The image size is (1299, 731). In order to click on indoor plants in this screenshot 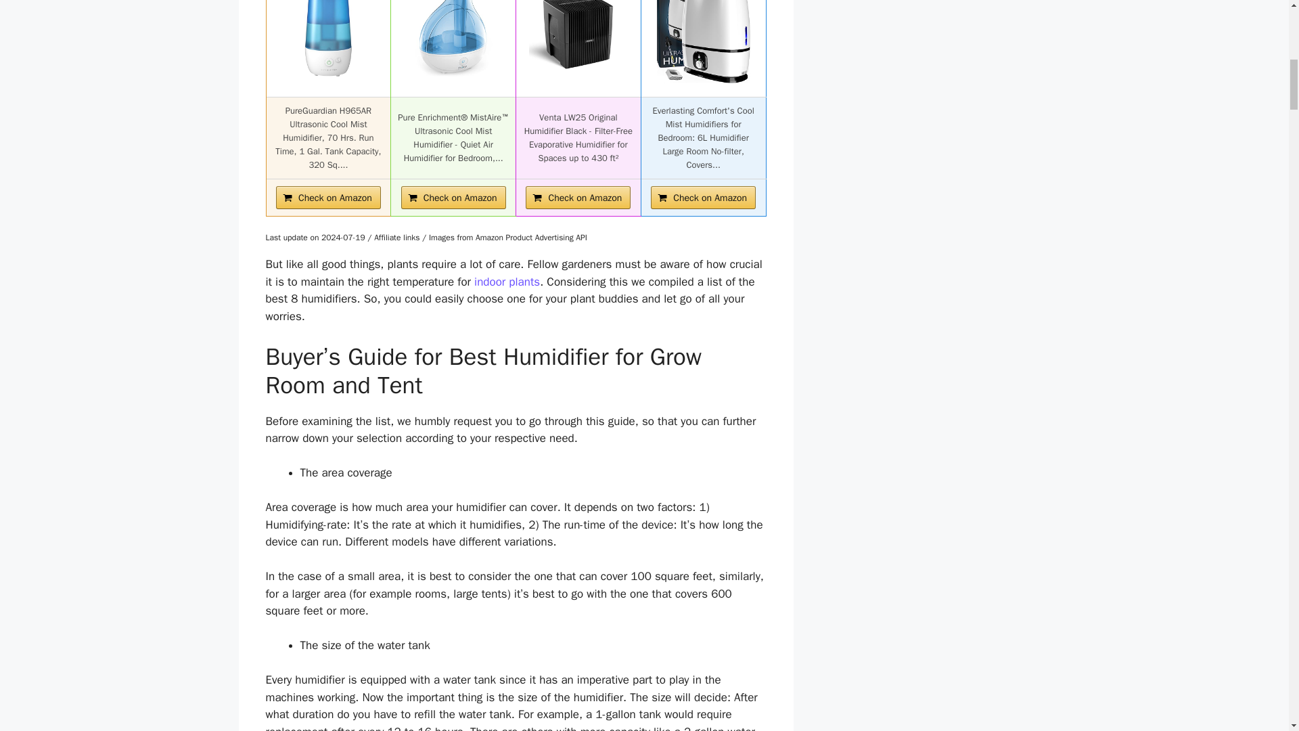, I will do `click(507, 282)`.